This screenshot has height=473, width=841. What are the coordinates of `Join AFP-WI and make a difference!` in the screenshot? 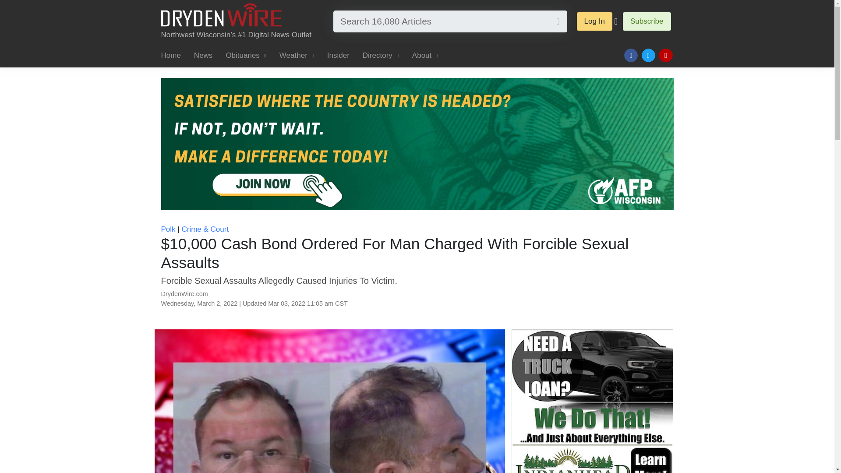 It's located at (417, 144).